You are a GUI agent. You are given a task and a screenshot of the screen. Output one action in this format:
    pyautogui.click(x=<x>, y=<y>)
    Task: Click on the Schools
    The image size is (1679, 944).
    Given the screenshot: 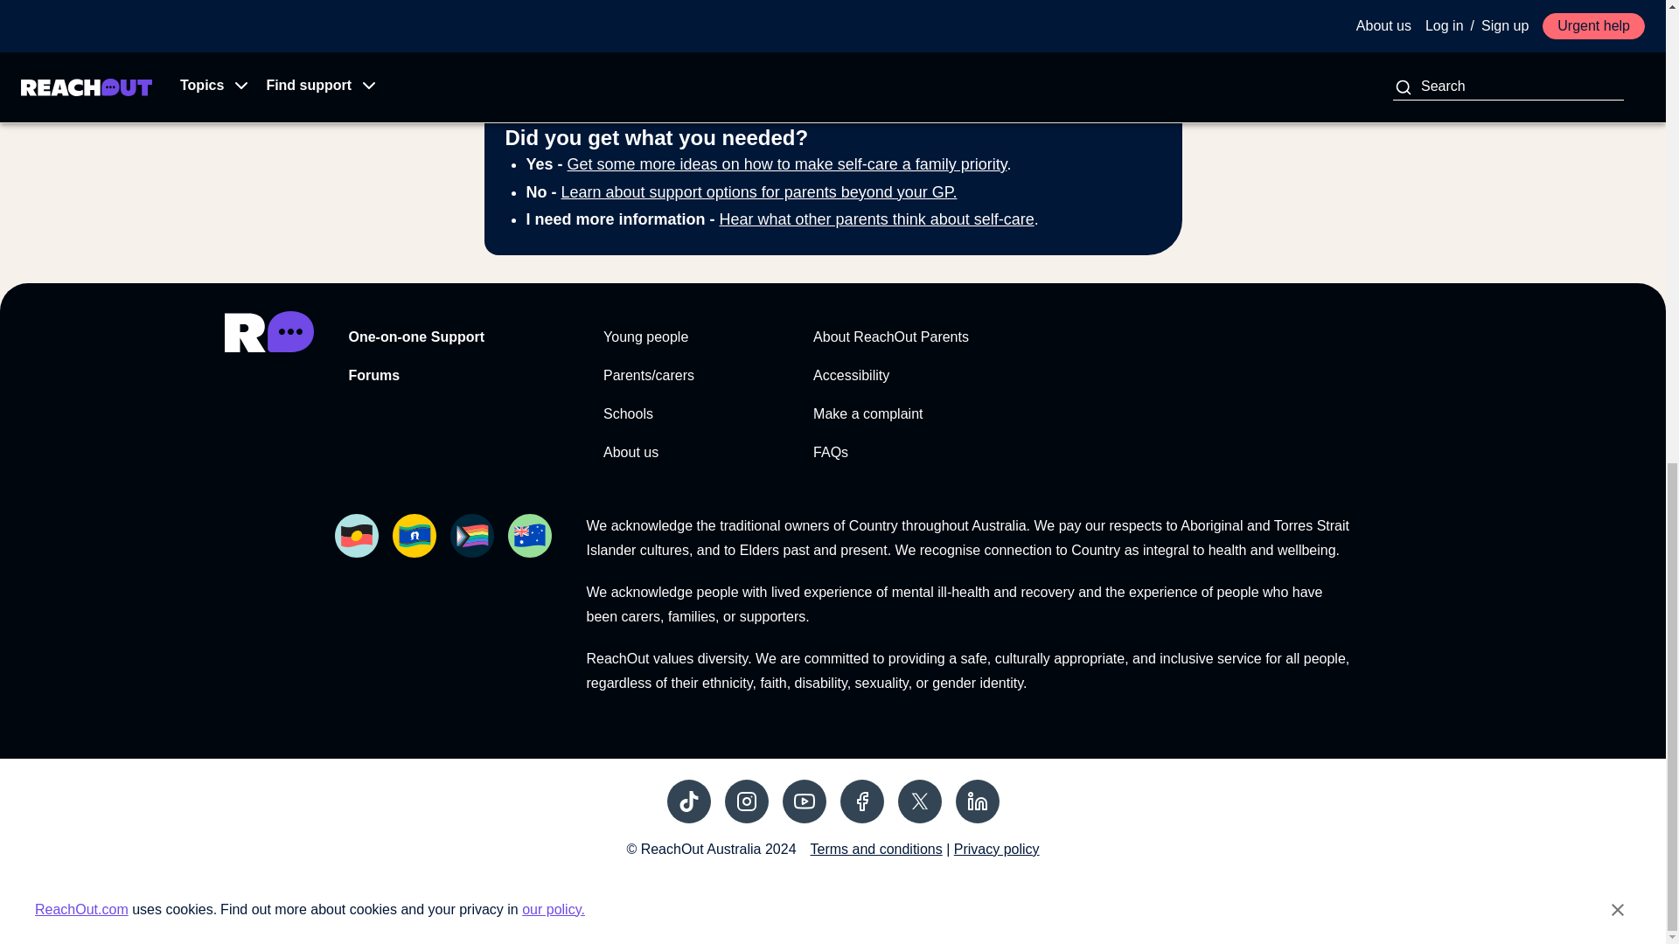 What is the action you would take?
    pyautogui.click(x=628, y=414)
    